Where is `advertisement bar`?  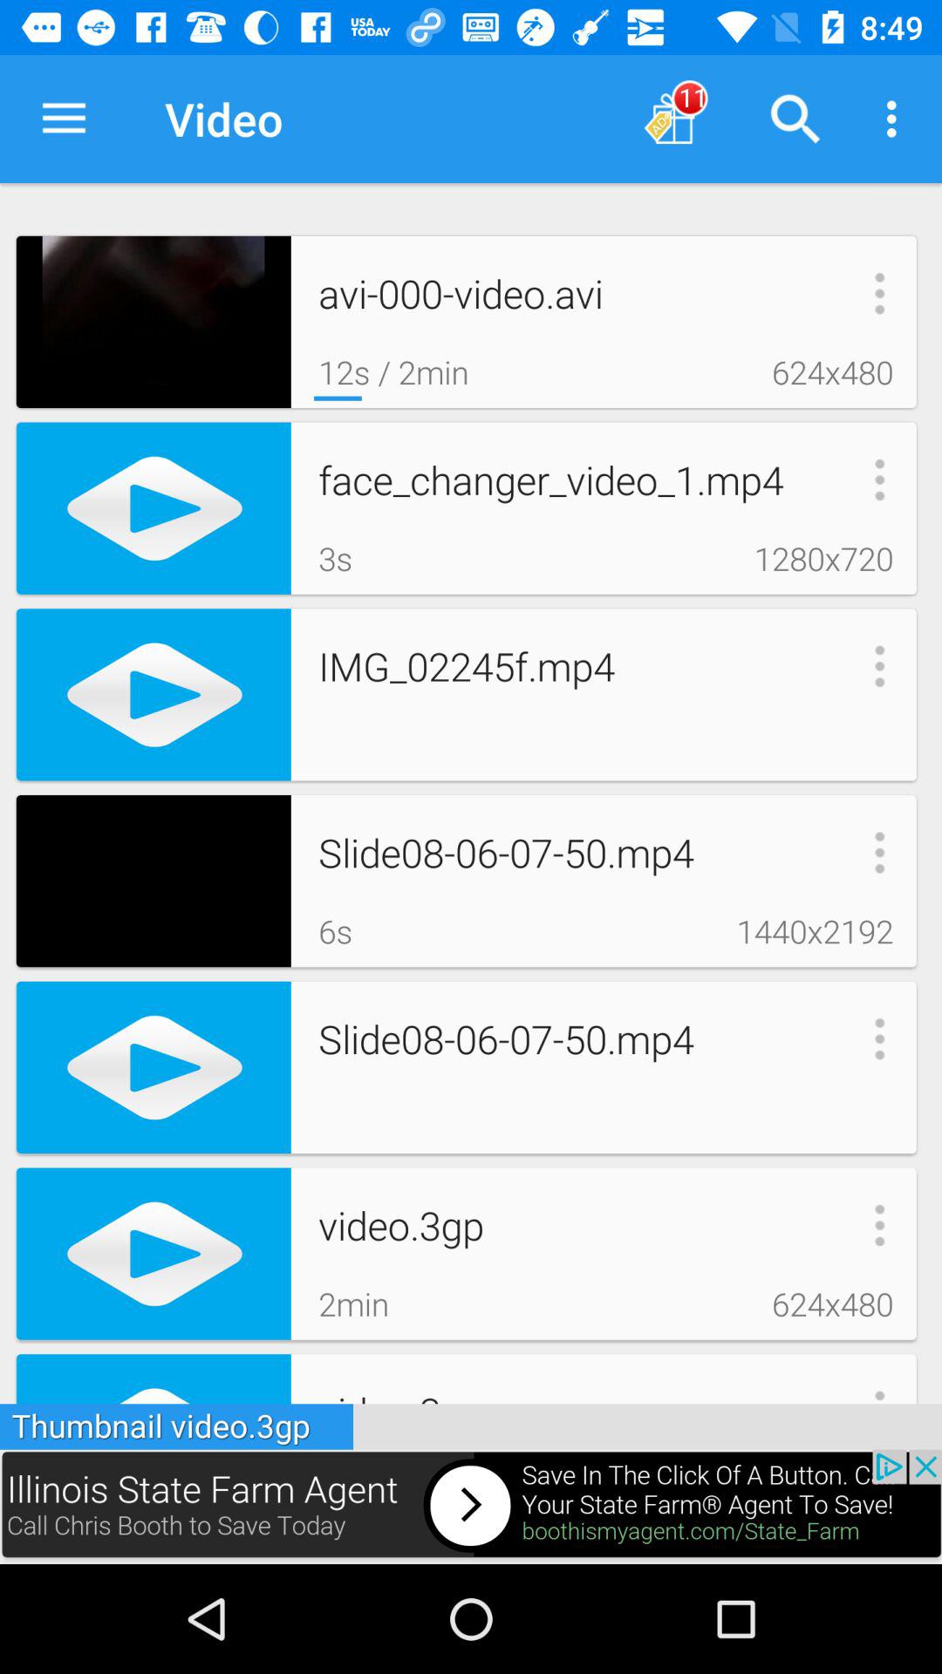 advertisement bar is located at coordinates (471, 1507).